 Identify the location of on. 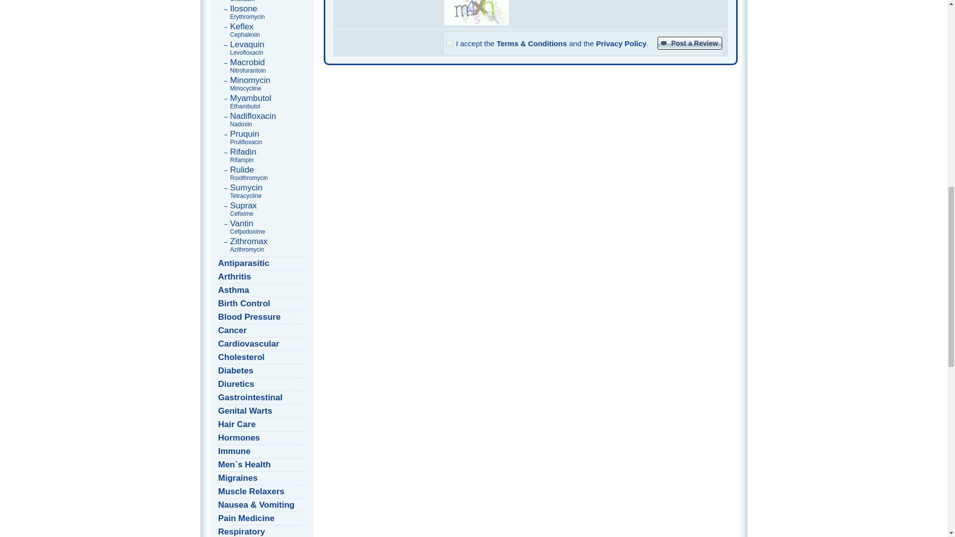
(262, 12).